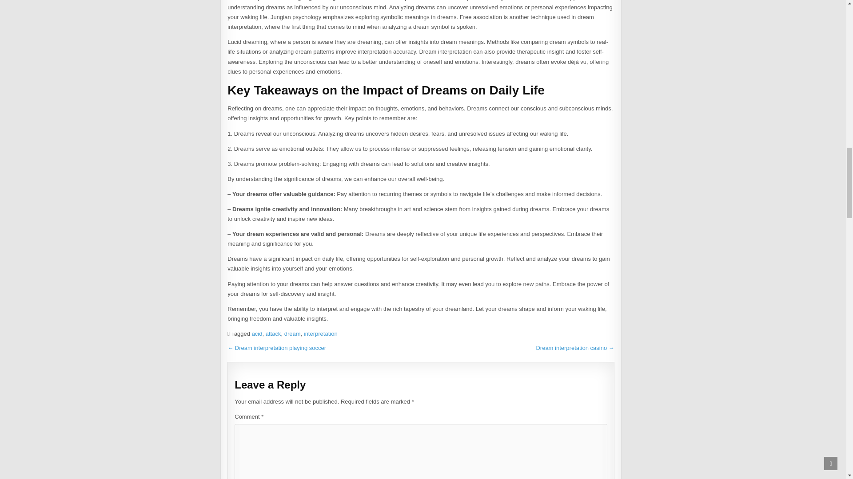  Describe the element at coordinates (257, 334) in the screenshot. I see `acid` at that location.